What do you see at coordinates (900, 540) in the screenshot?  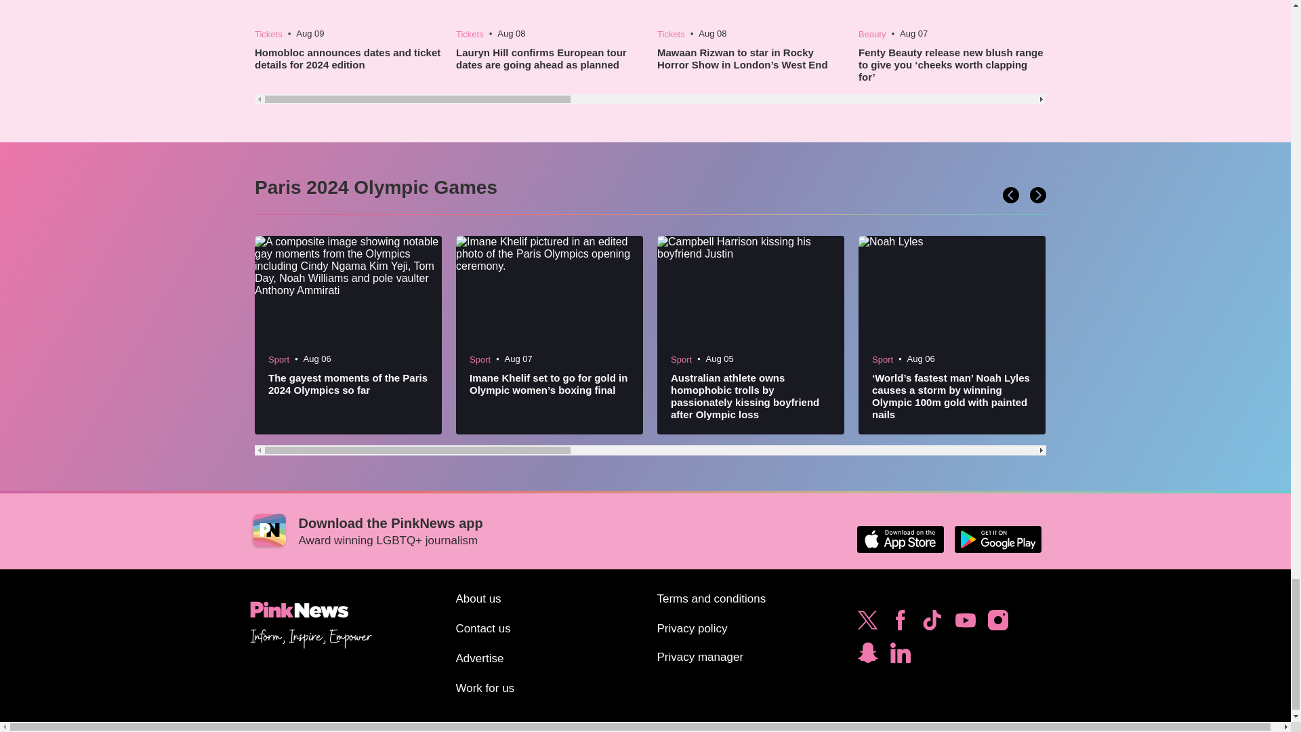 I see `Download the PinkNews app on the Apple App Store` at bounding box center [900, 540].